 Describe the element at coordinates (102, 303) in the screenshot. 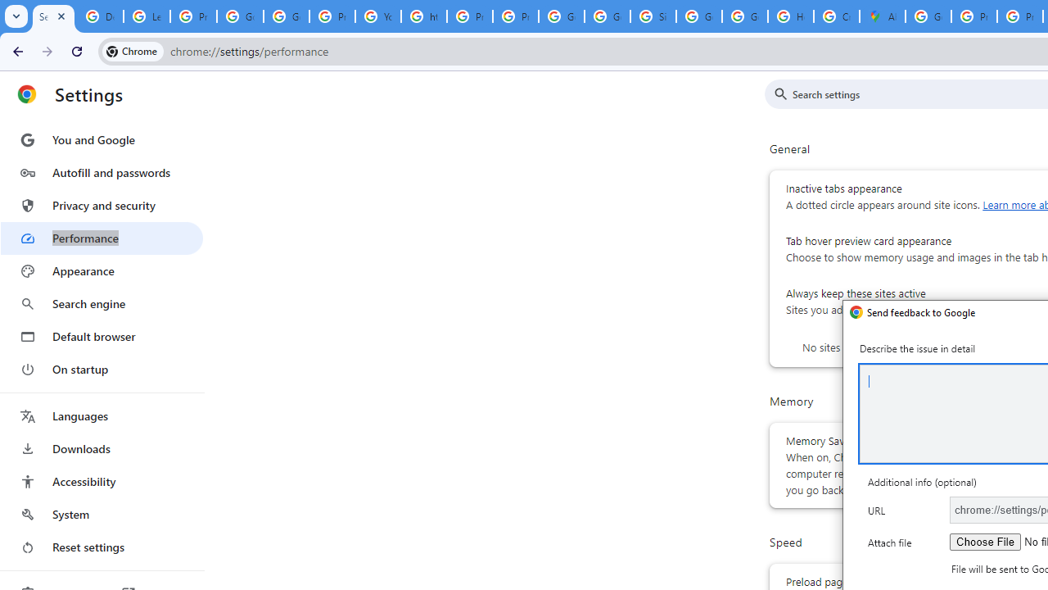

I see `Search engine` at that location.